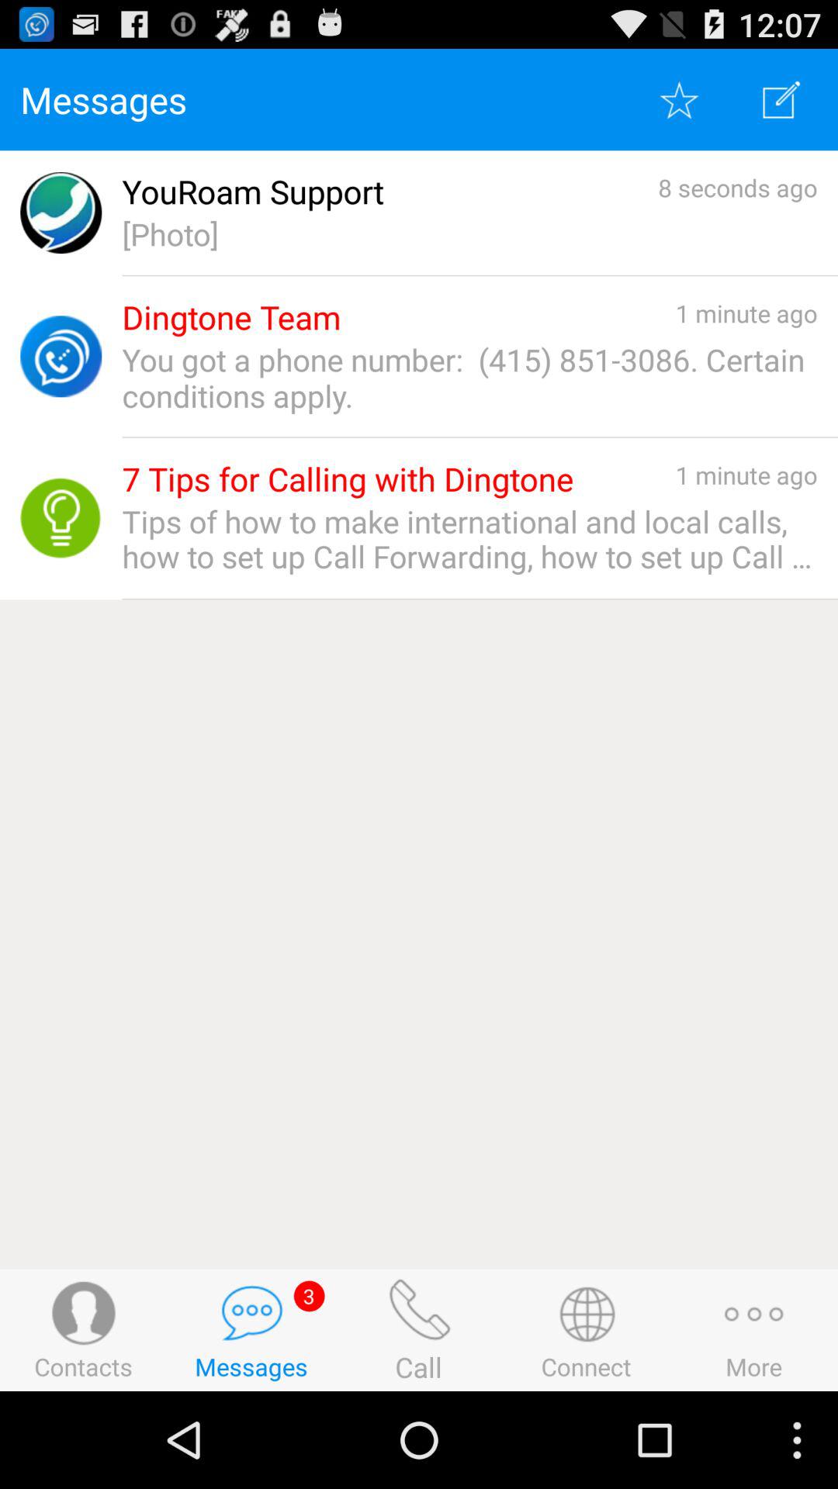 Image resolution: width=838 pixels, height=1489 pixels. Describe the element at coordinates (781, 99) in the screenshot. I see `new message` at that location.